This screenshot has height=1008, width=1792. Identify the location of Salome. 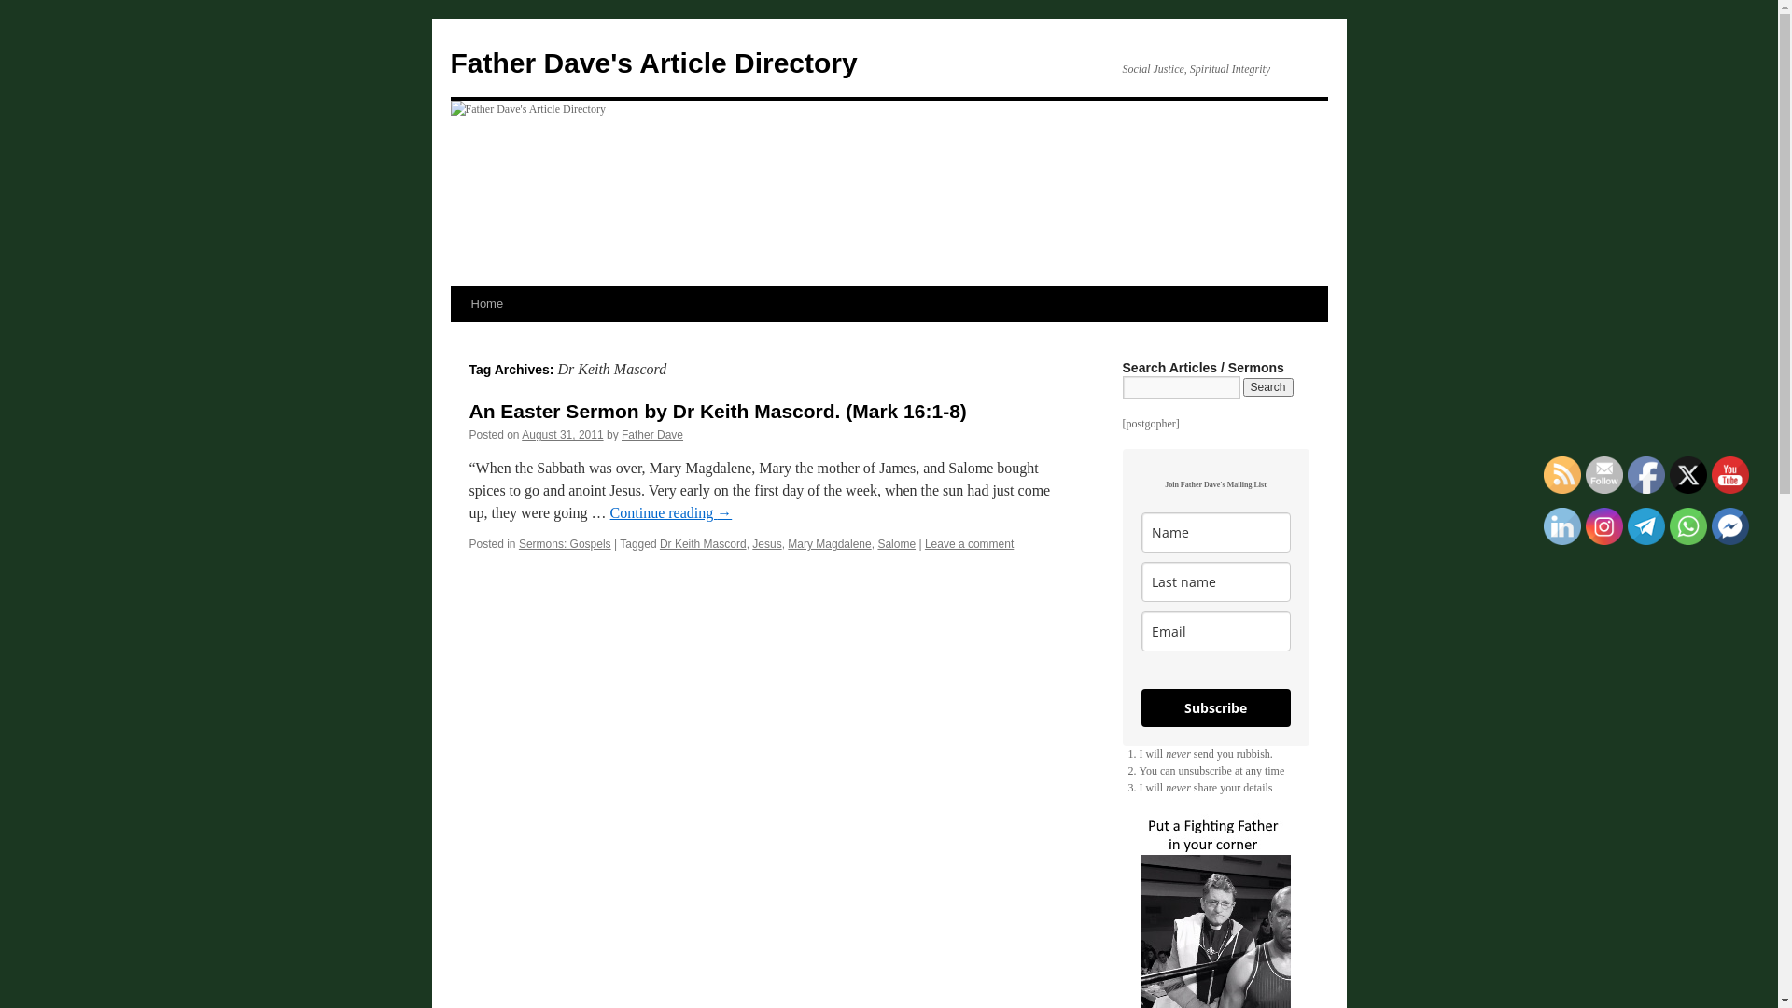
(896, 544).